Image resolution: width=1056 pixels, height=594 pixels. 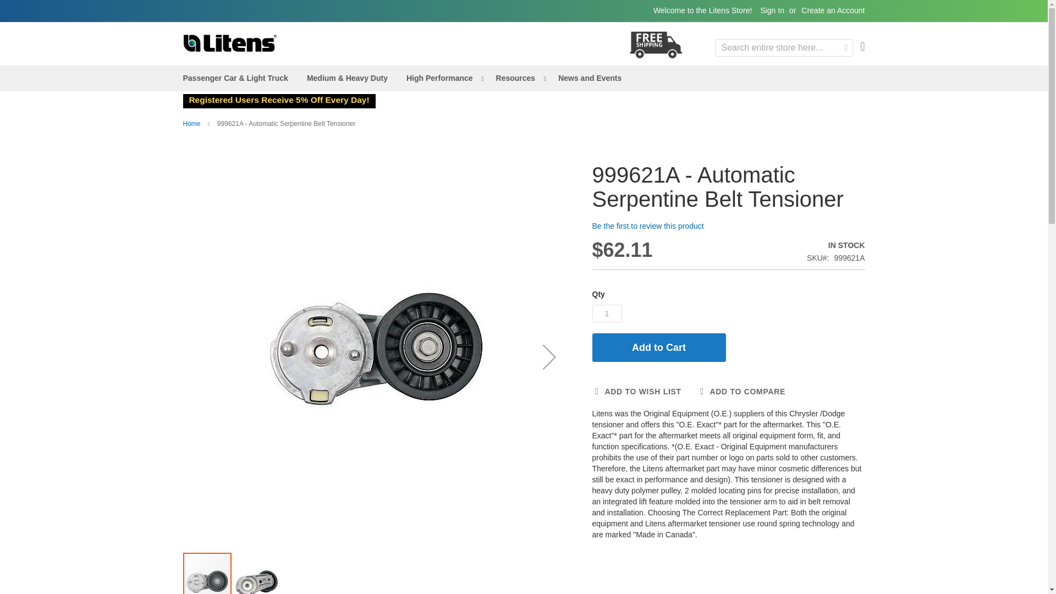 I want to click on Go to Home Page, so click(x=191, y=124).